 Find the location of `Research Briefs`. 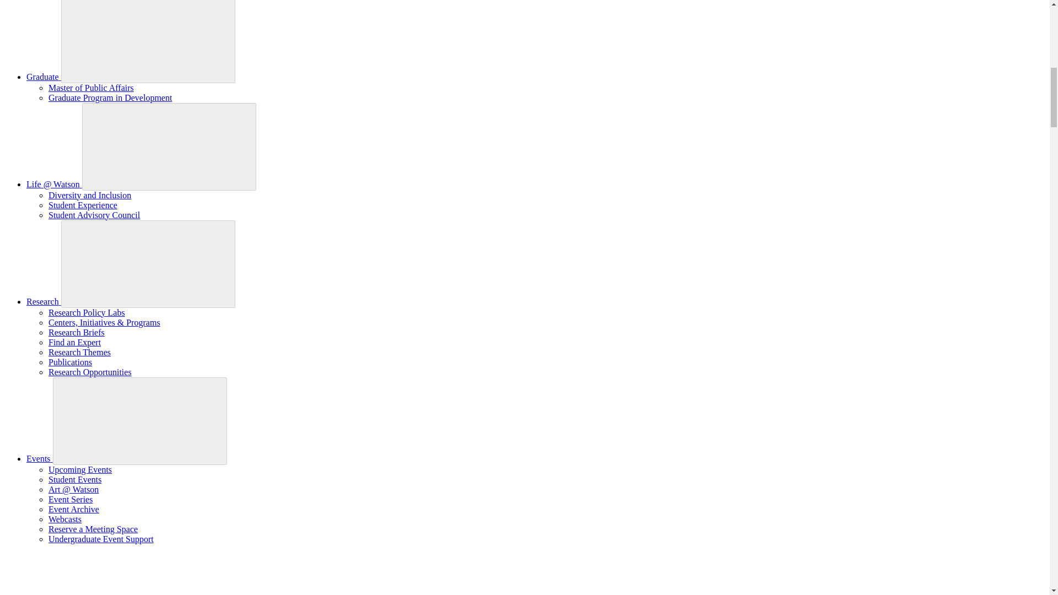

Research Briefs is located at coordinates (77, 333).